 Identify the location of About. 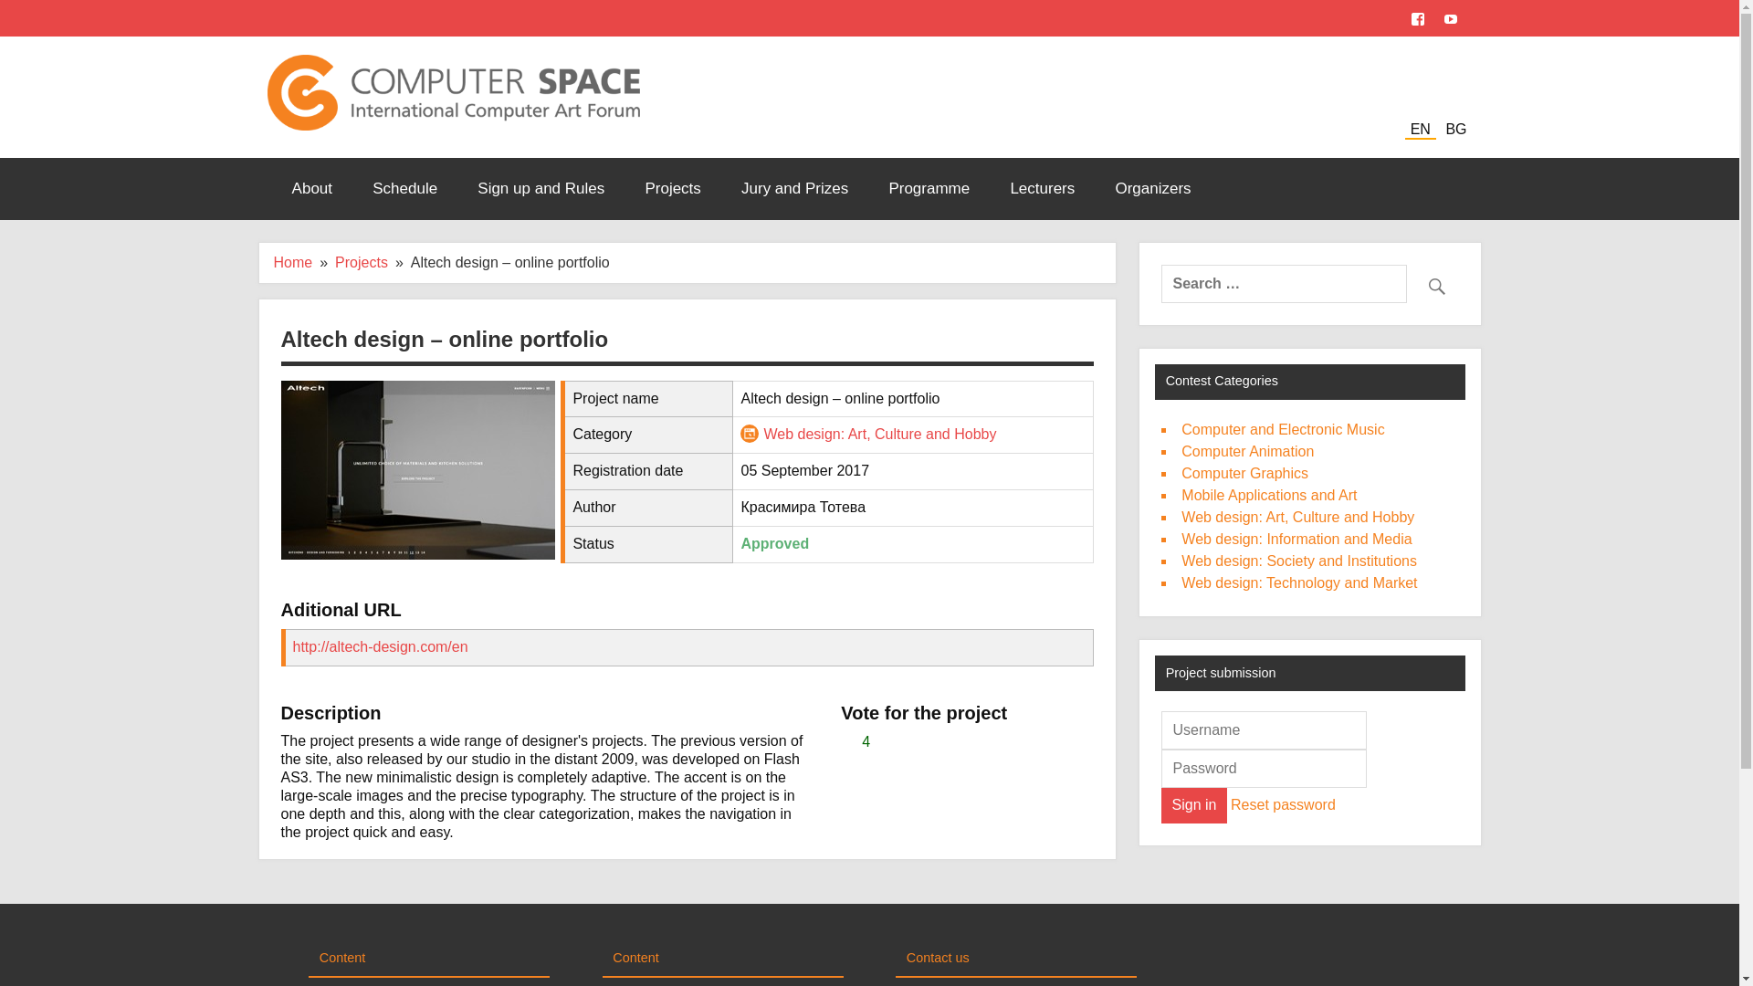
(312, 188).